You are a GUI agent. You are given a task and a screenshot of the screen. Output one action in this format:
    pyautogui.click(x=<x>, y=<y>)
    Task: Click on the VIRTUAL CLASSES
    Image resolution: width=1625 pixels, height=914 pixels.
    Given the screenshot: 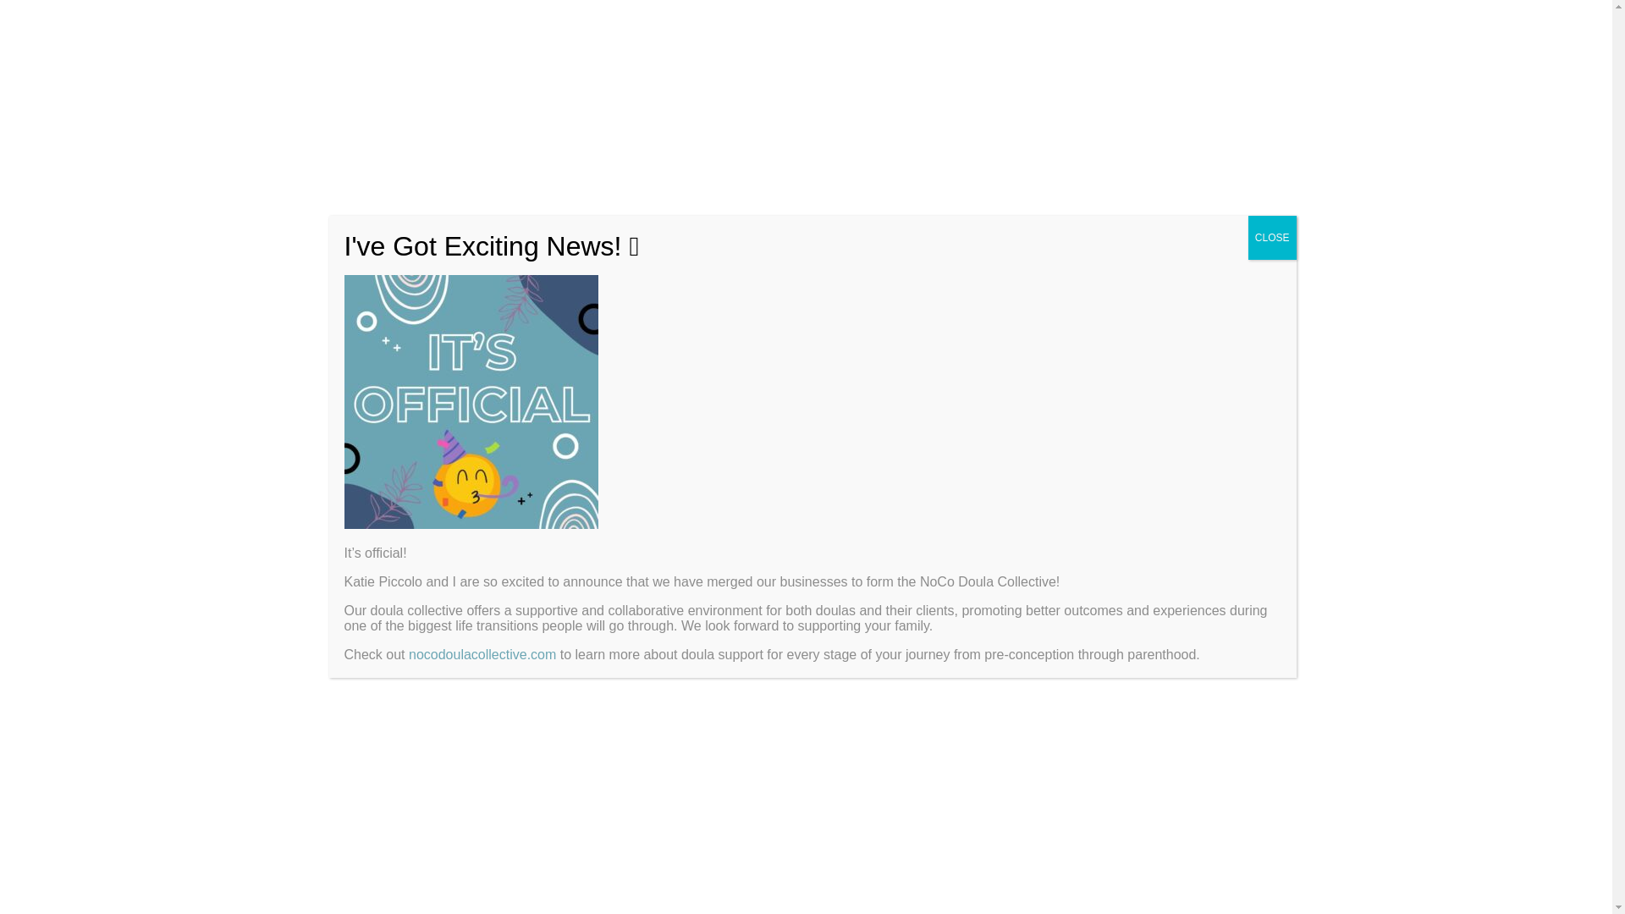 What is the action you would take?
    pyautogui.click(x=678, y=137)
    